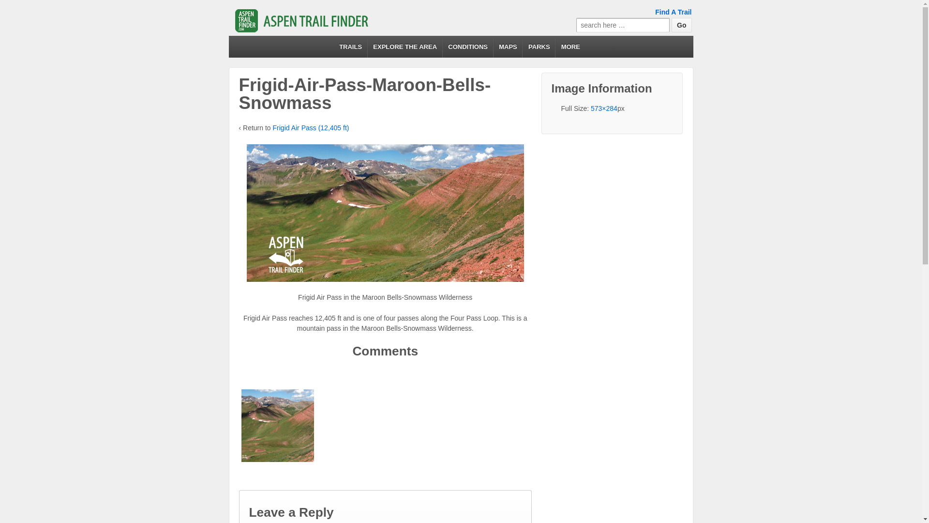 Image resolution: width=929 pixels, height=523 pixels. What do you see at coordinates (539, 46) in the screenshot?
I see `PARKS` at bounding box center [539, 46].